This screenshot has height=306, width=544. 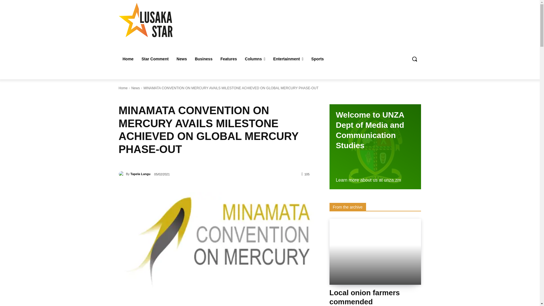 I want to click on Sports, so click(x=317, y=59).